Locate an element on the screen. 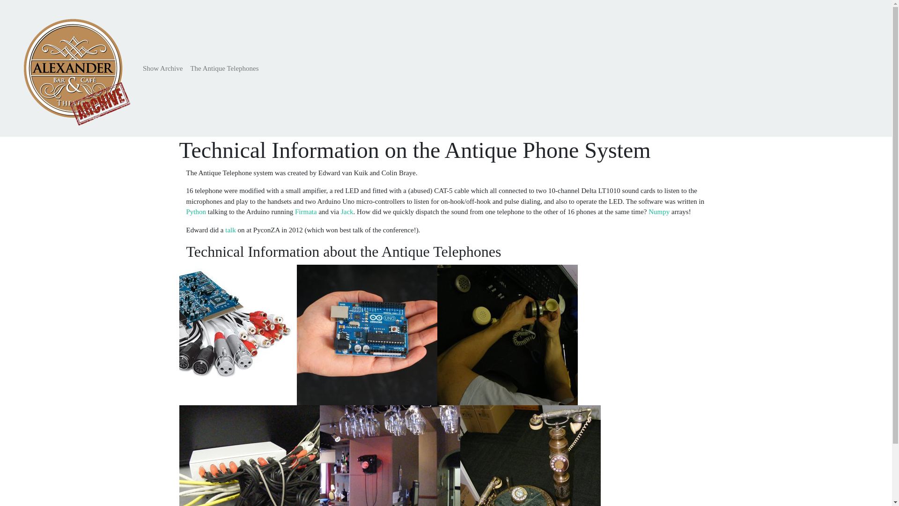 This screenshot has width=899, height=506. Show Archive is located at coordinates (162, 68).